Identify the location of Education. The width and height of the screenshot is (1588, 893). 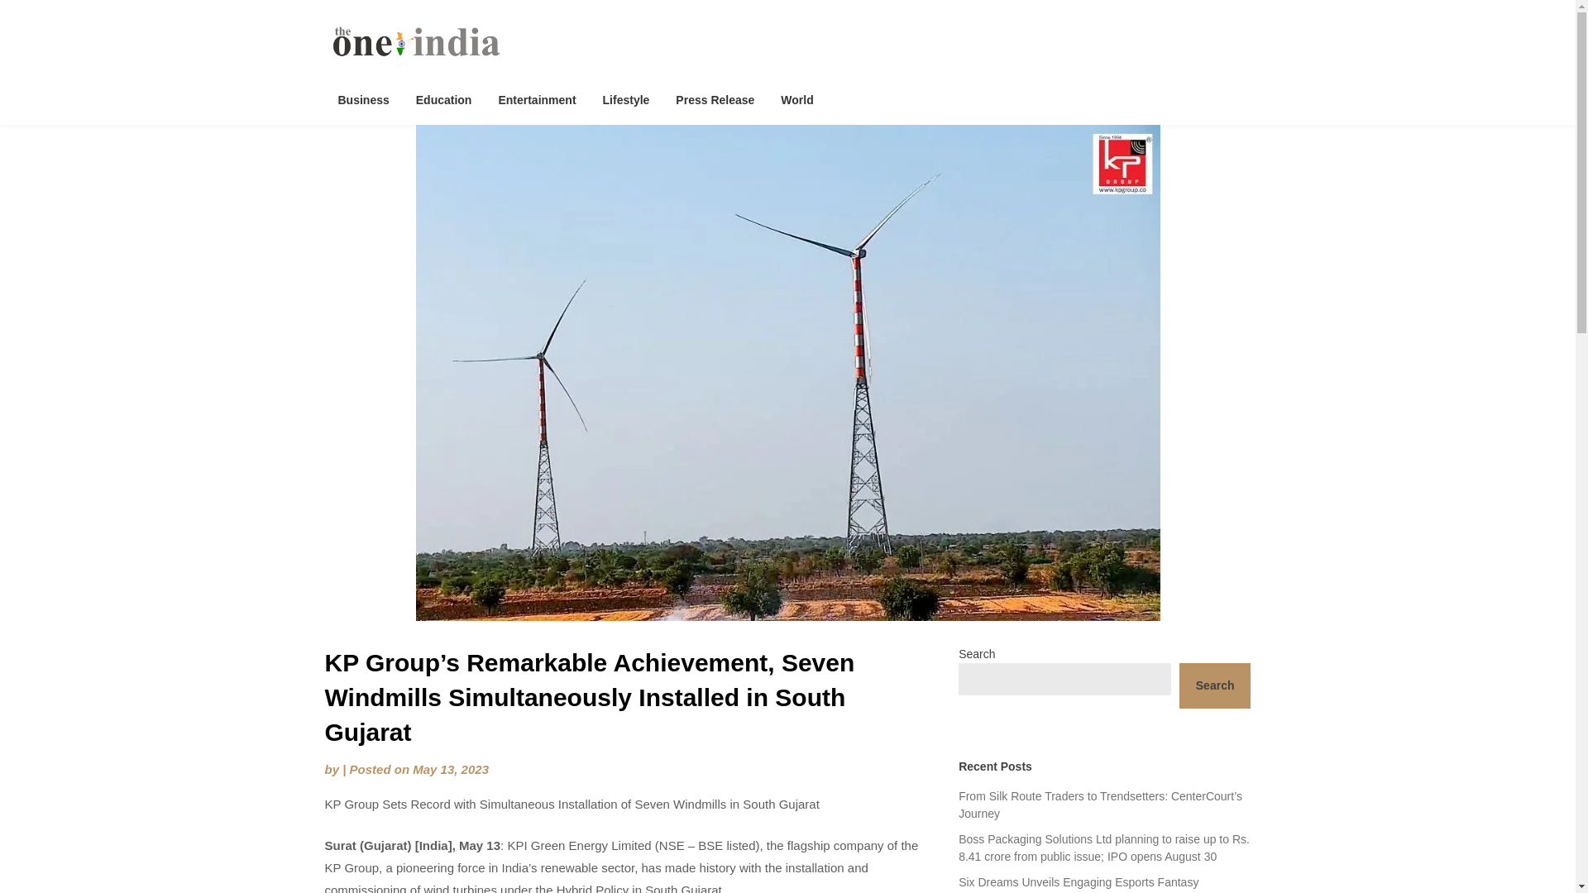
(444, 99).